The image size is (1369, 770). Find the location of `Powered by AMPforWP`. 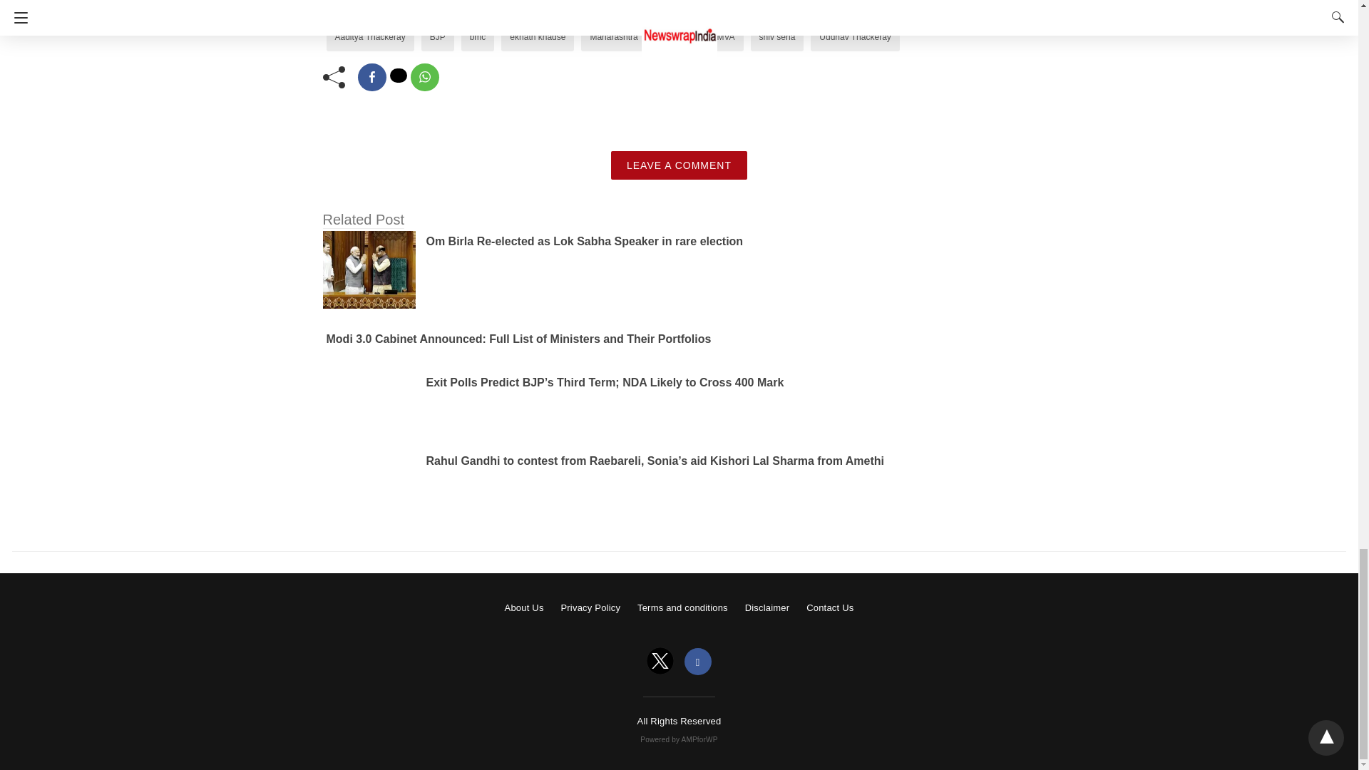

Powered by AMPforWP is located at coordinates (679, 740).